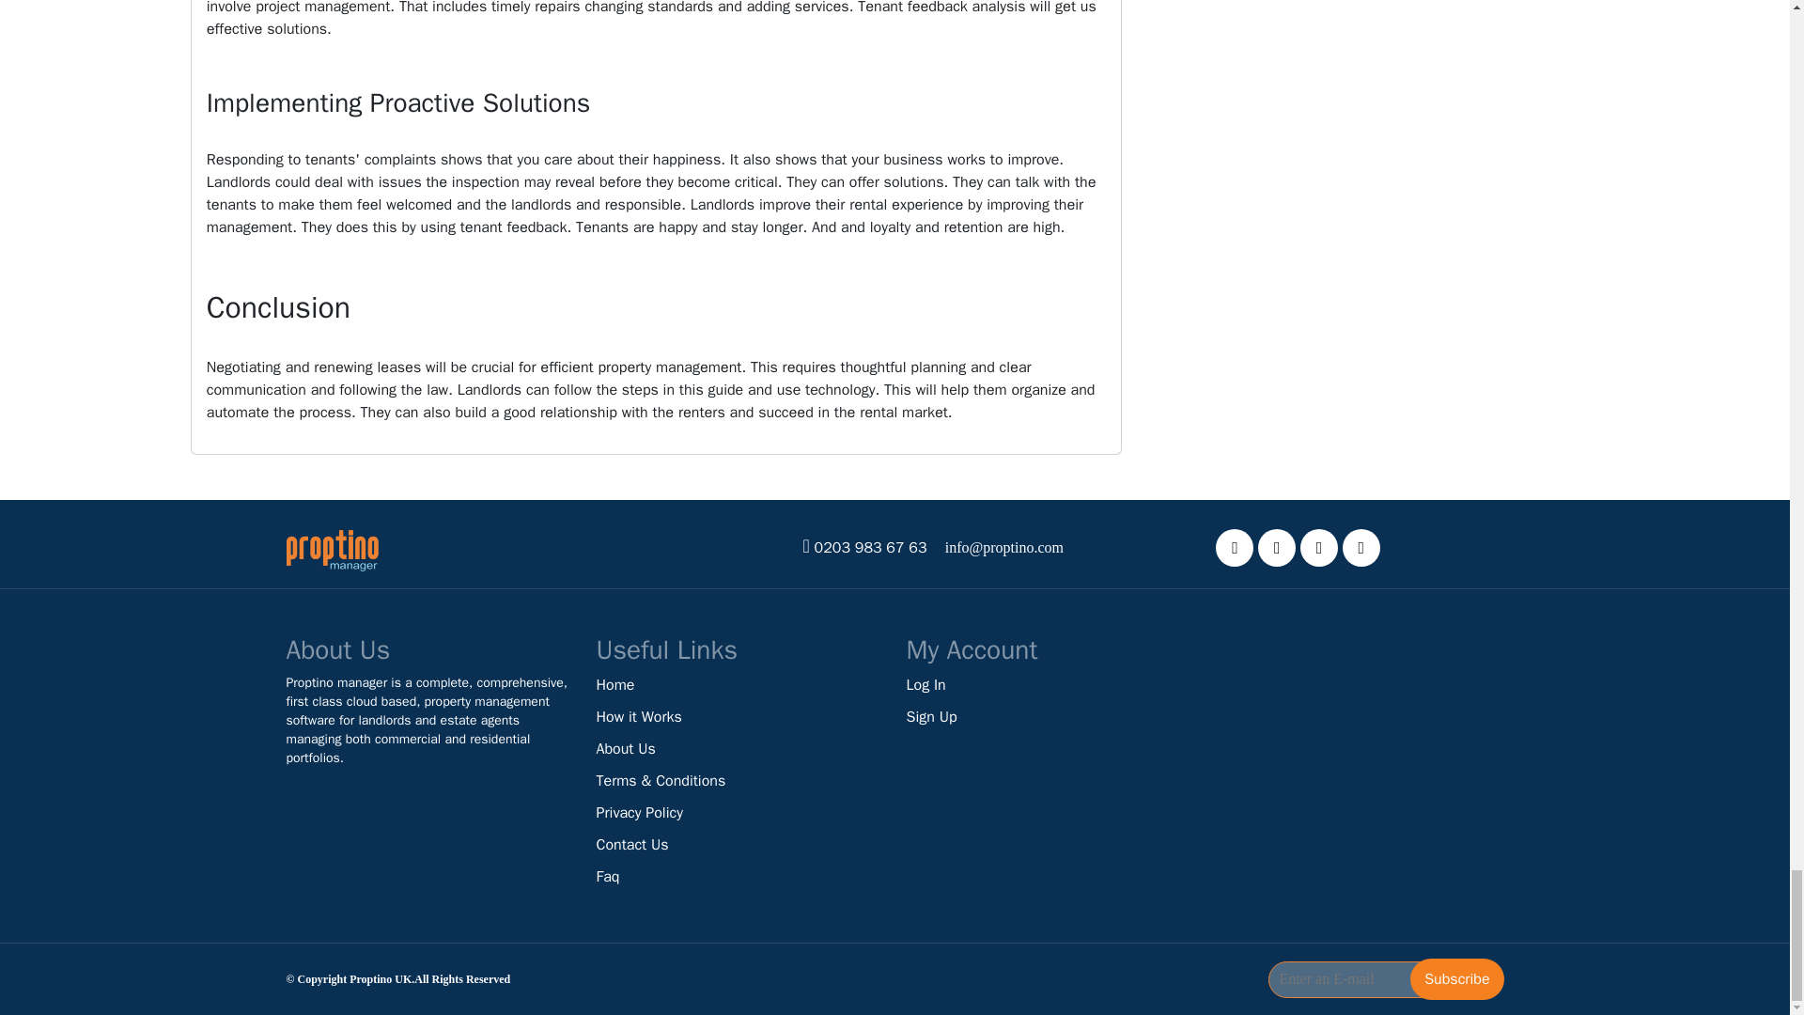  Describe the element at coordinates (870, 547) in the screenshot. I see `0203 983 67 63` at that location.